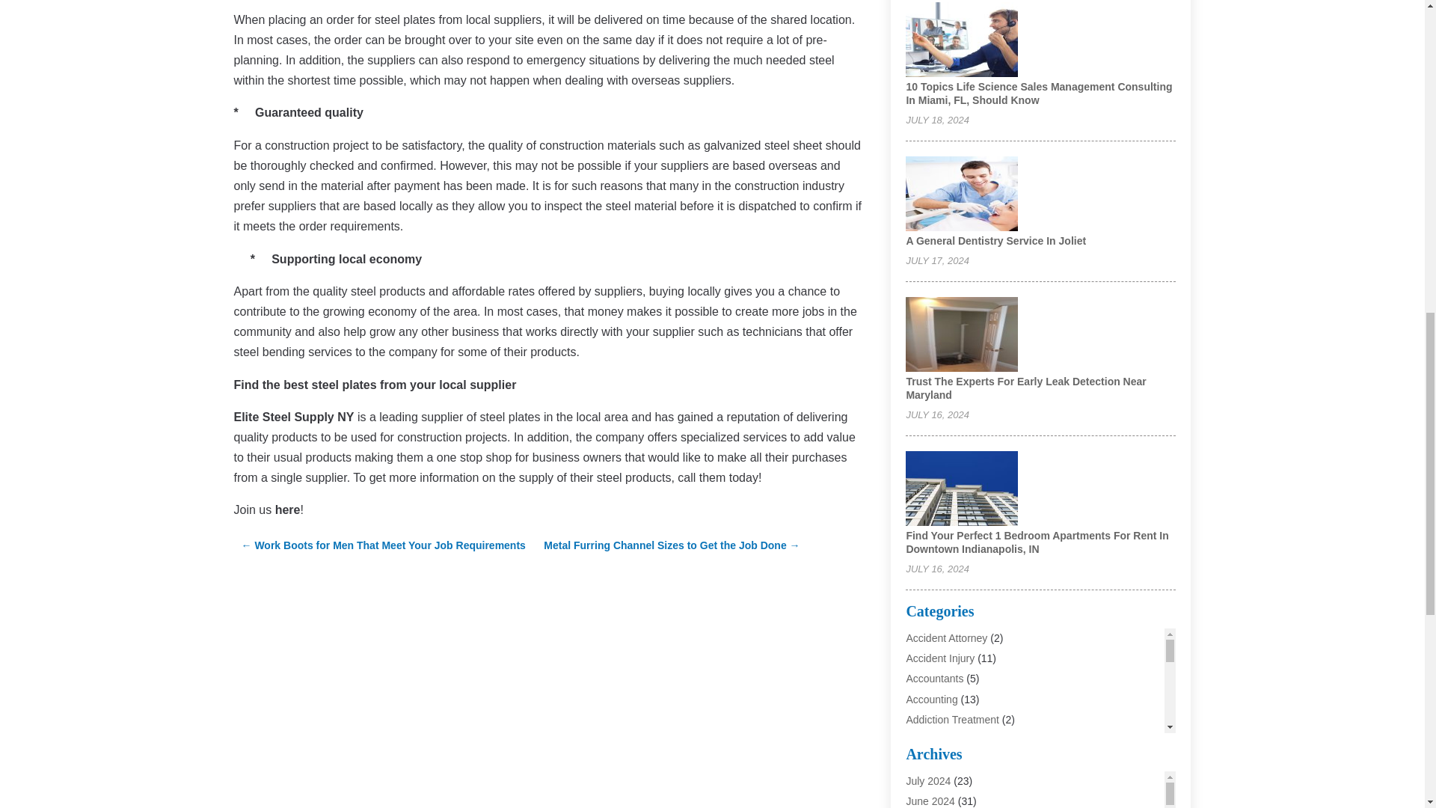 The width and height of the screenshot is (1436, 808). I want to click on Adoption, so click(926, 780).